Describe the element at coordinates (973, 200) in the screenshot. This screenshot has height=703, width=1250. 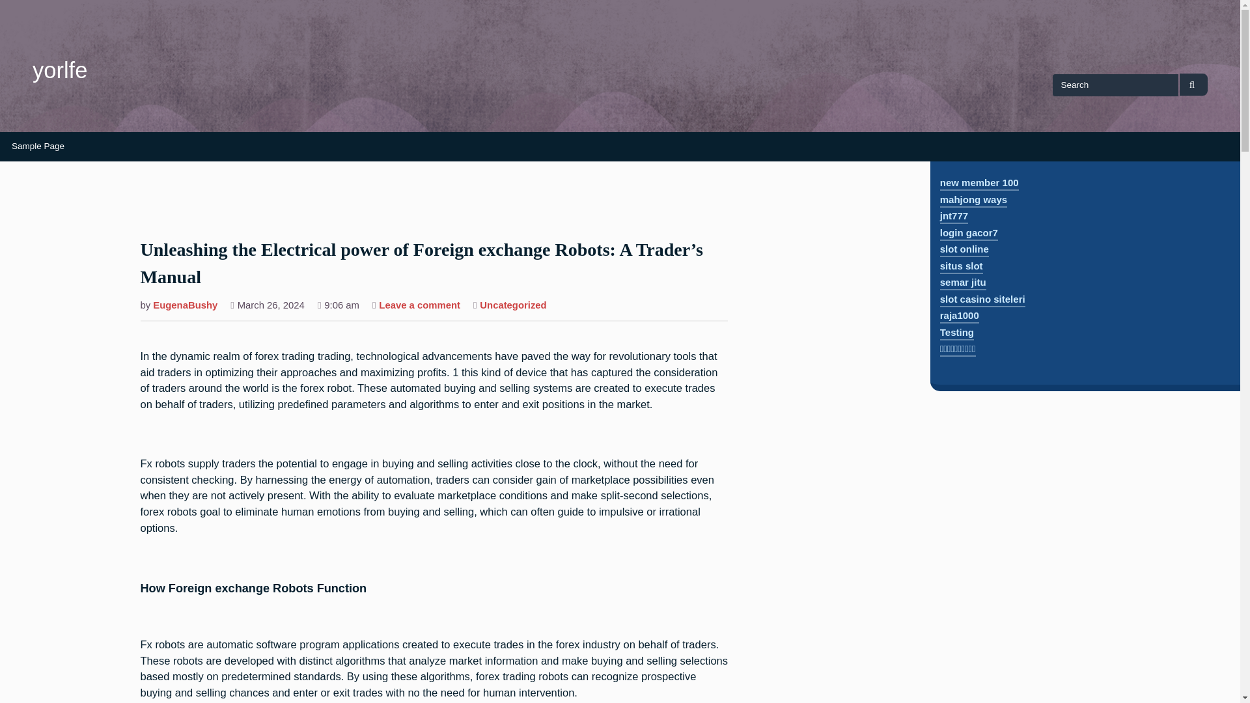
I see `mahjong ways` at that location.